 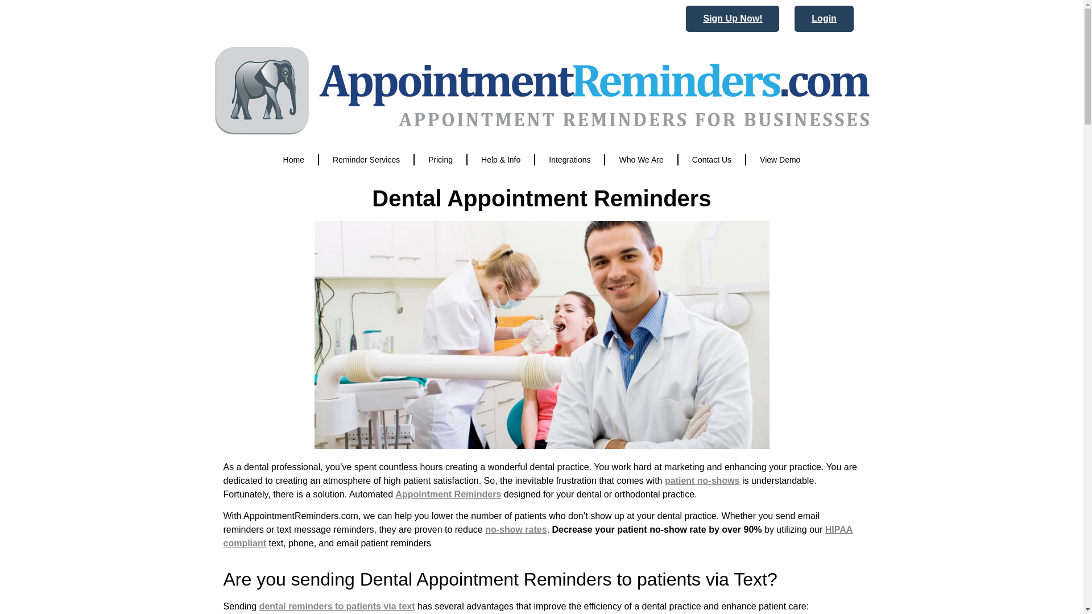 I want to click on Login, so click(x=824, y=18).